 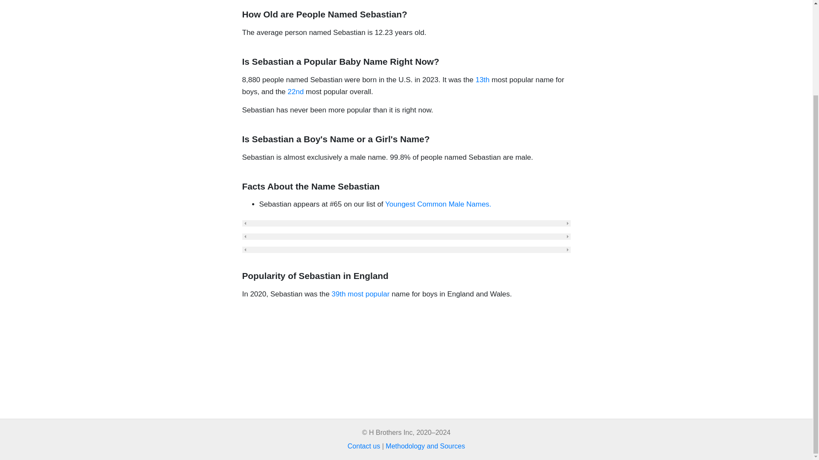 I want to click on Contact us, so click(x=363, y=446).